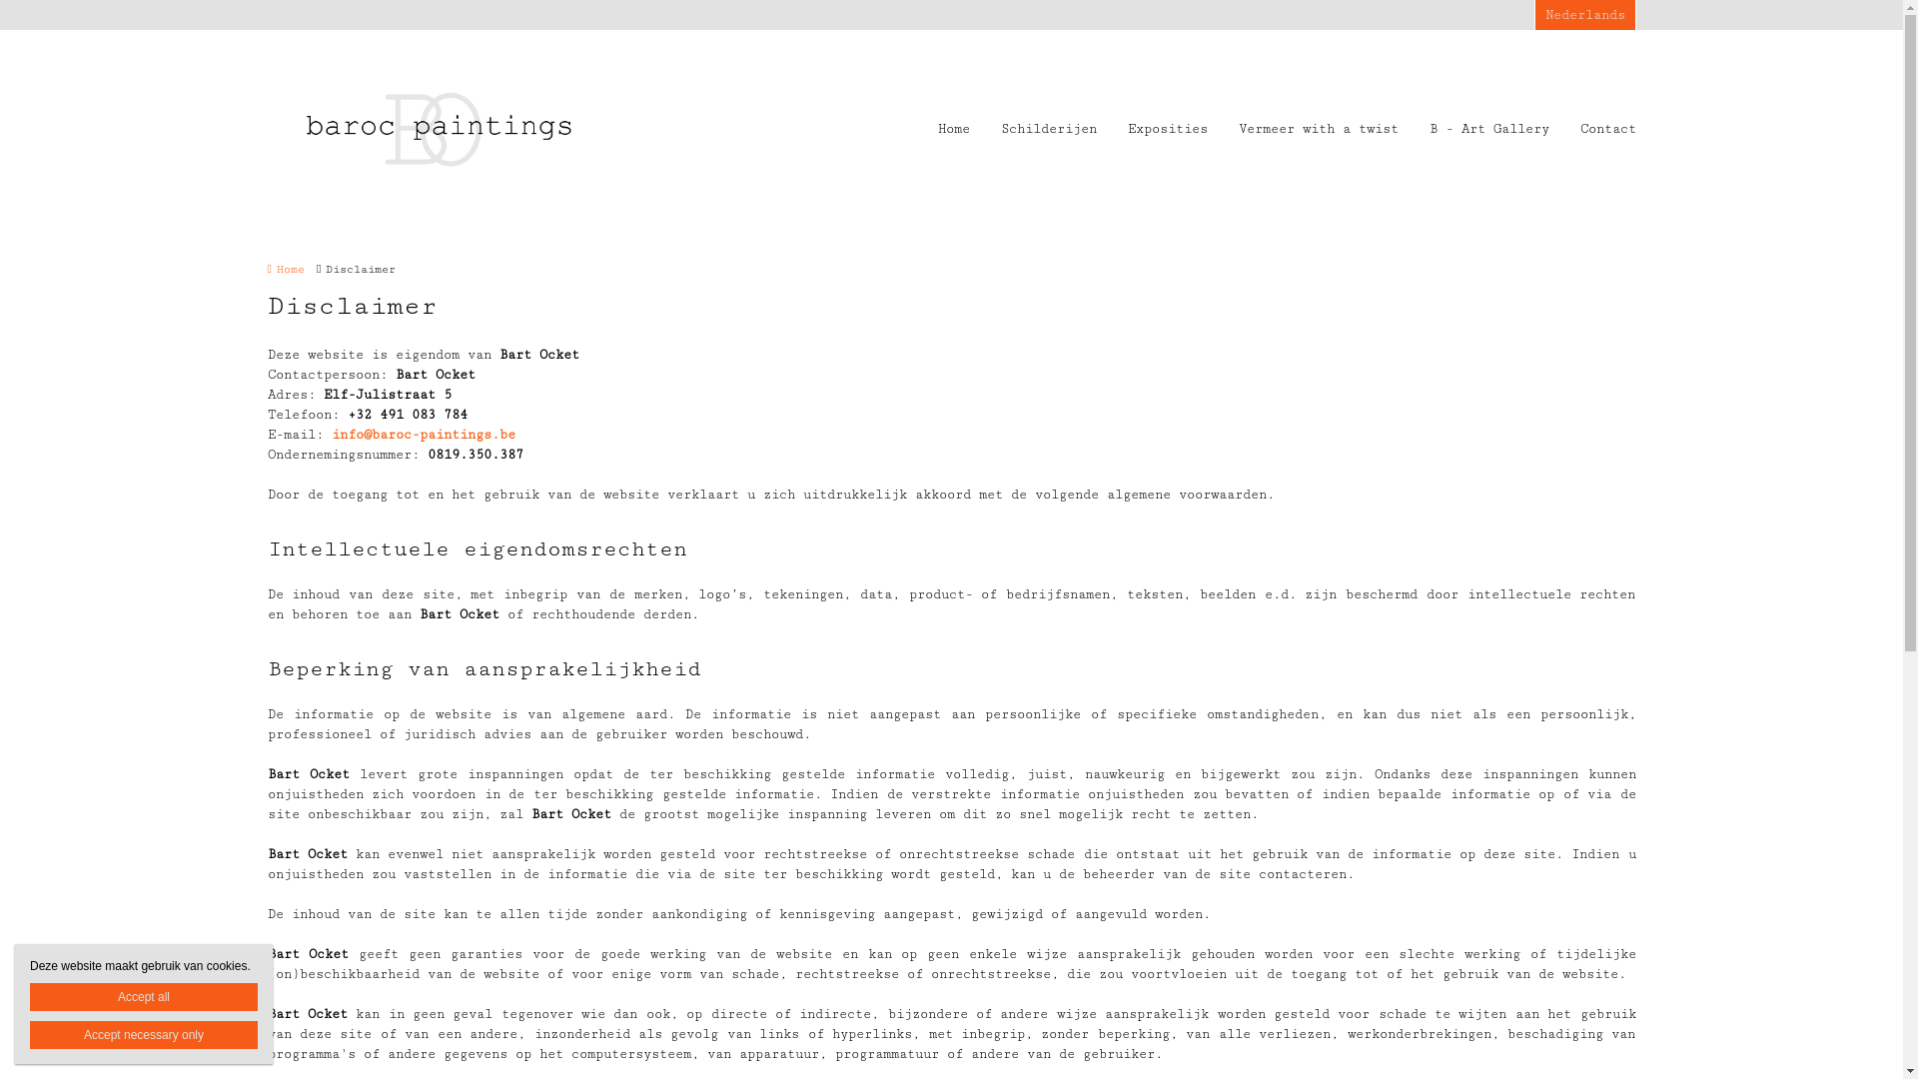  I want to click on B - Art Gallery, so click(1488, 130).